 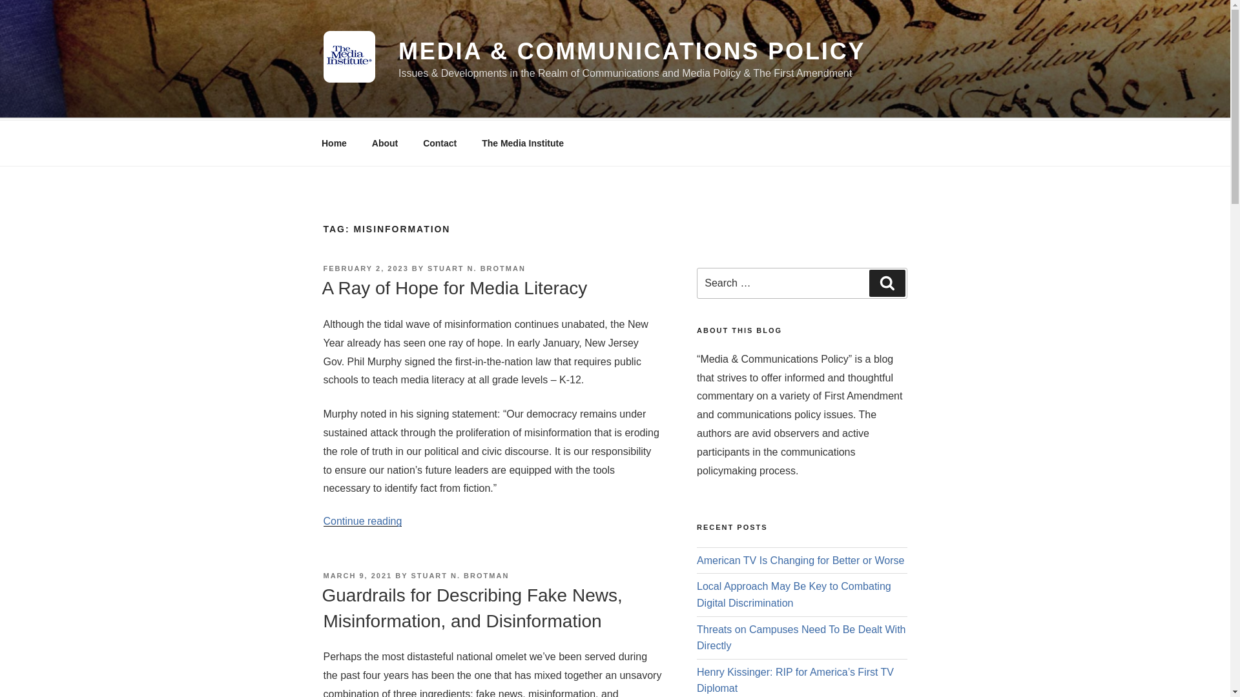 I want to click on A Ray of Hope for Media Literacy, so click(x=453, y=288).